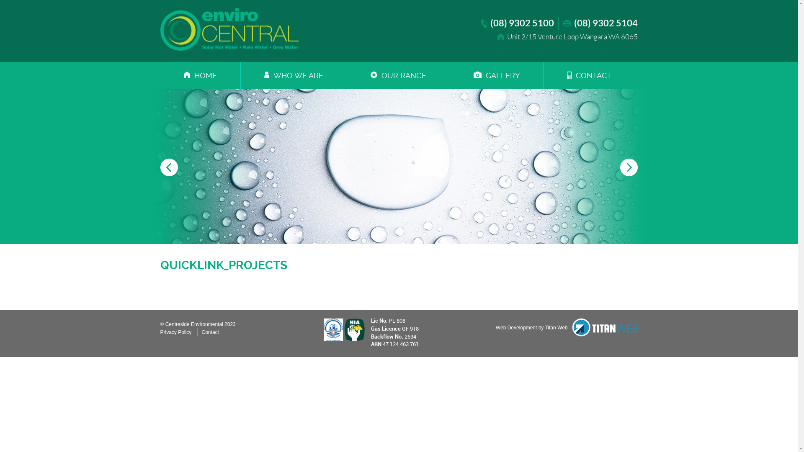  I want to click on CONTACT, so click(589, 75).